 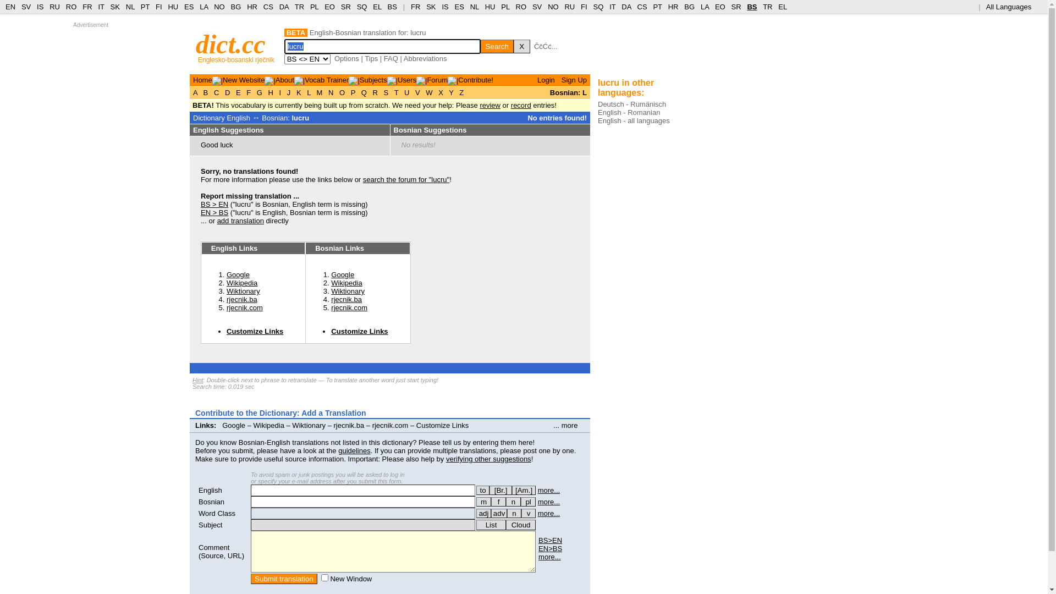 I want to click on BG, so click(x=690, y=7).